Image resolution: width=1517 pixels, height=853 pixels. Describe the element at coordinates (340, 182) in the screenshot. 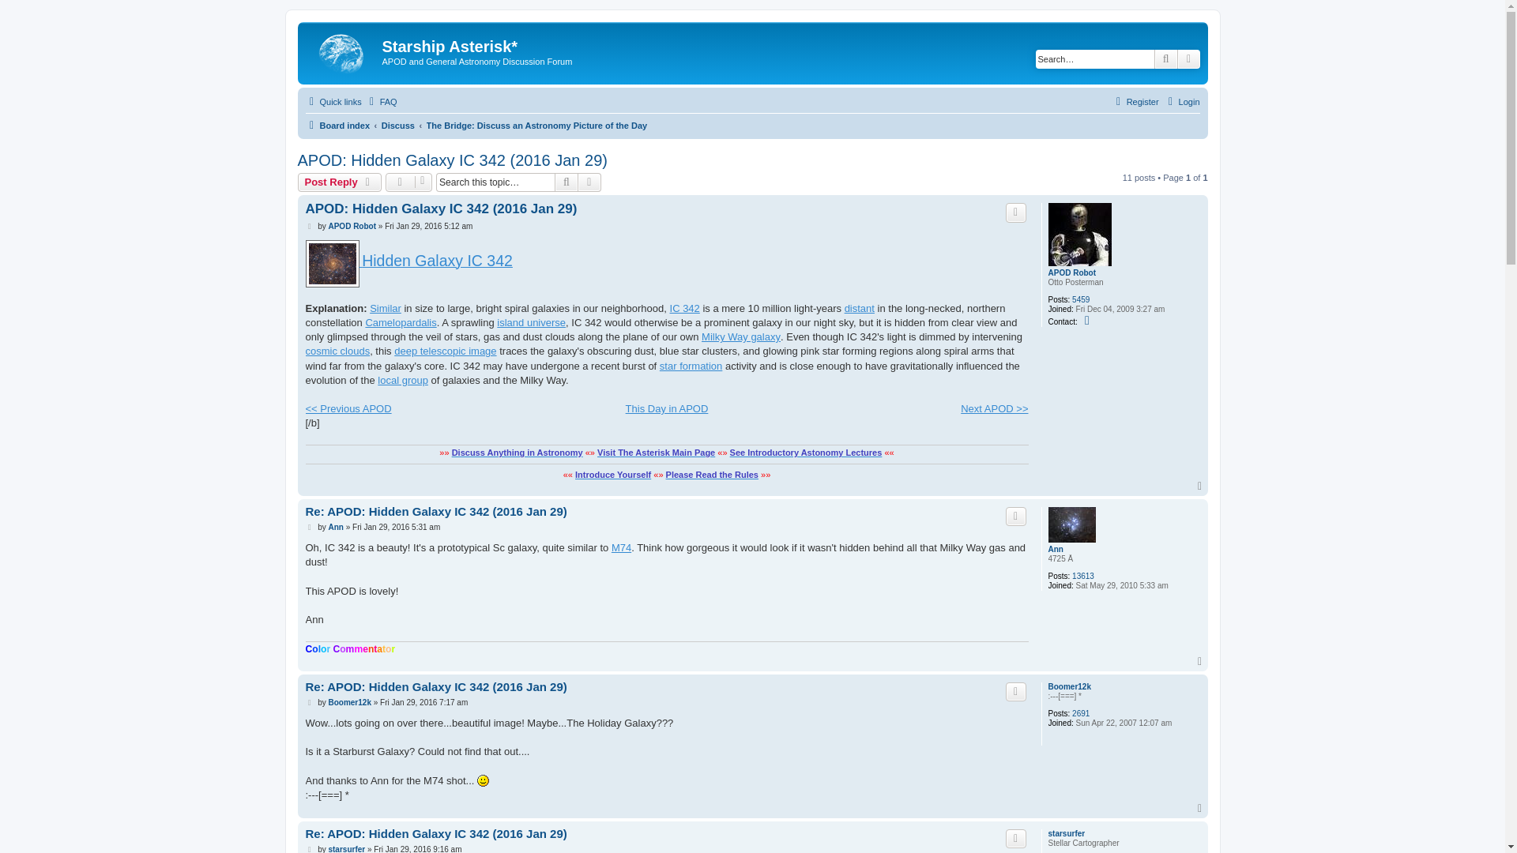

I see `Post a reply` at that location.